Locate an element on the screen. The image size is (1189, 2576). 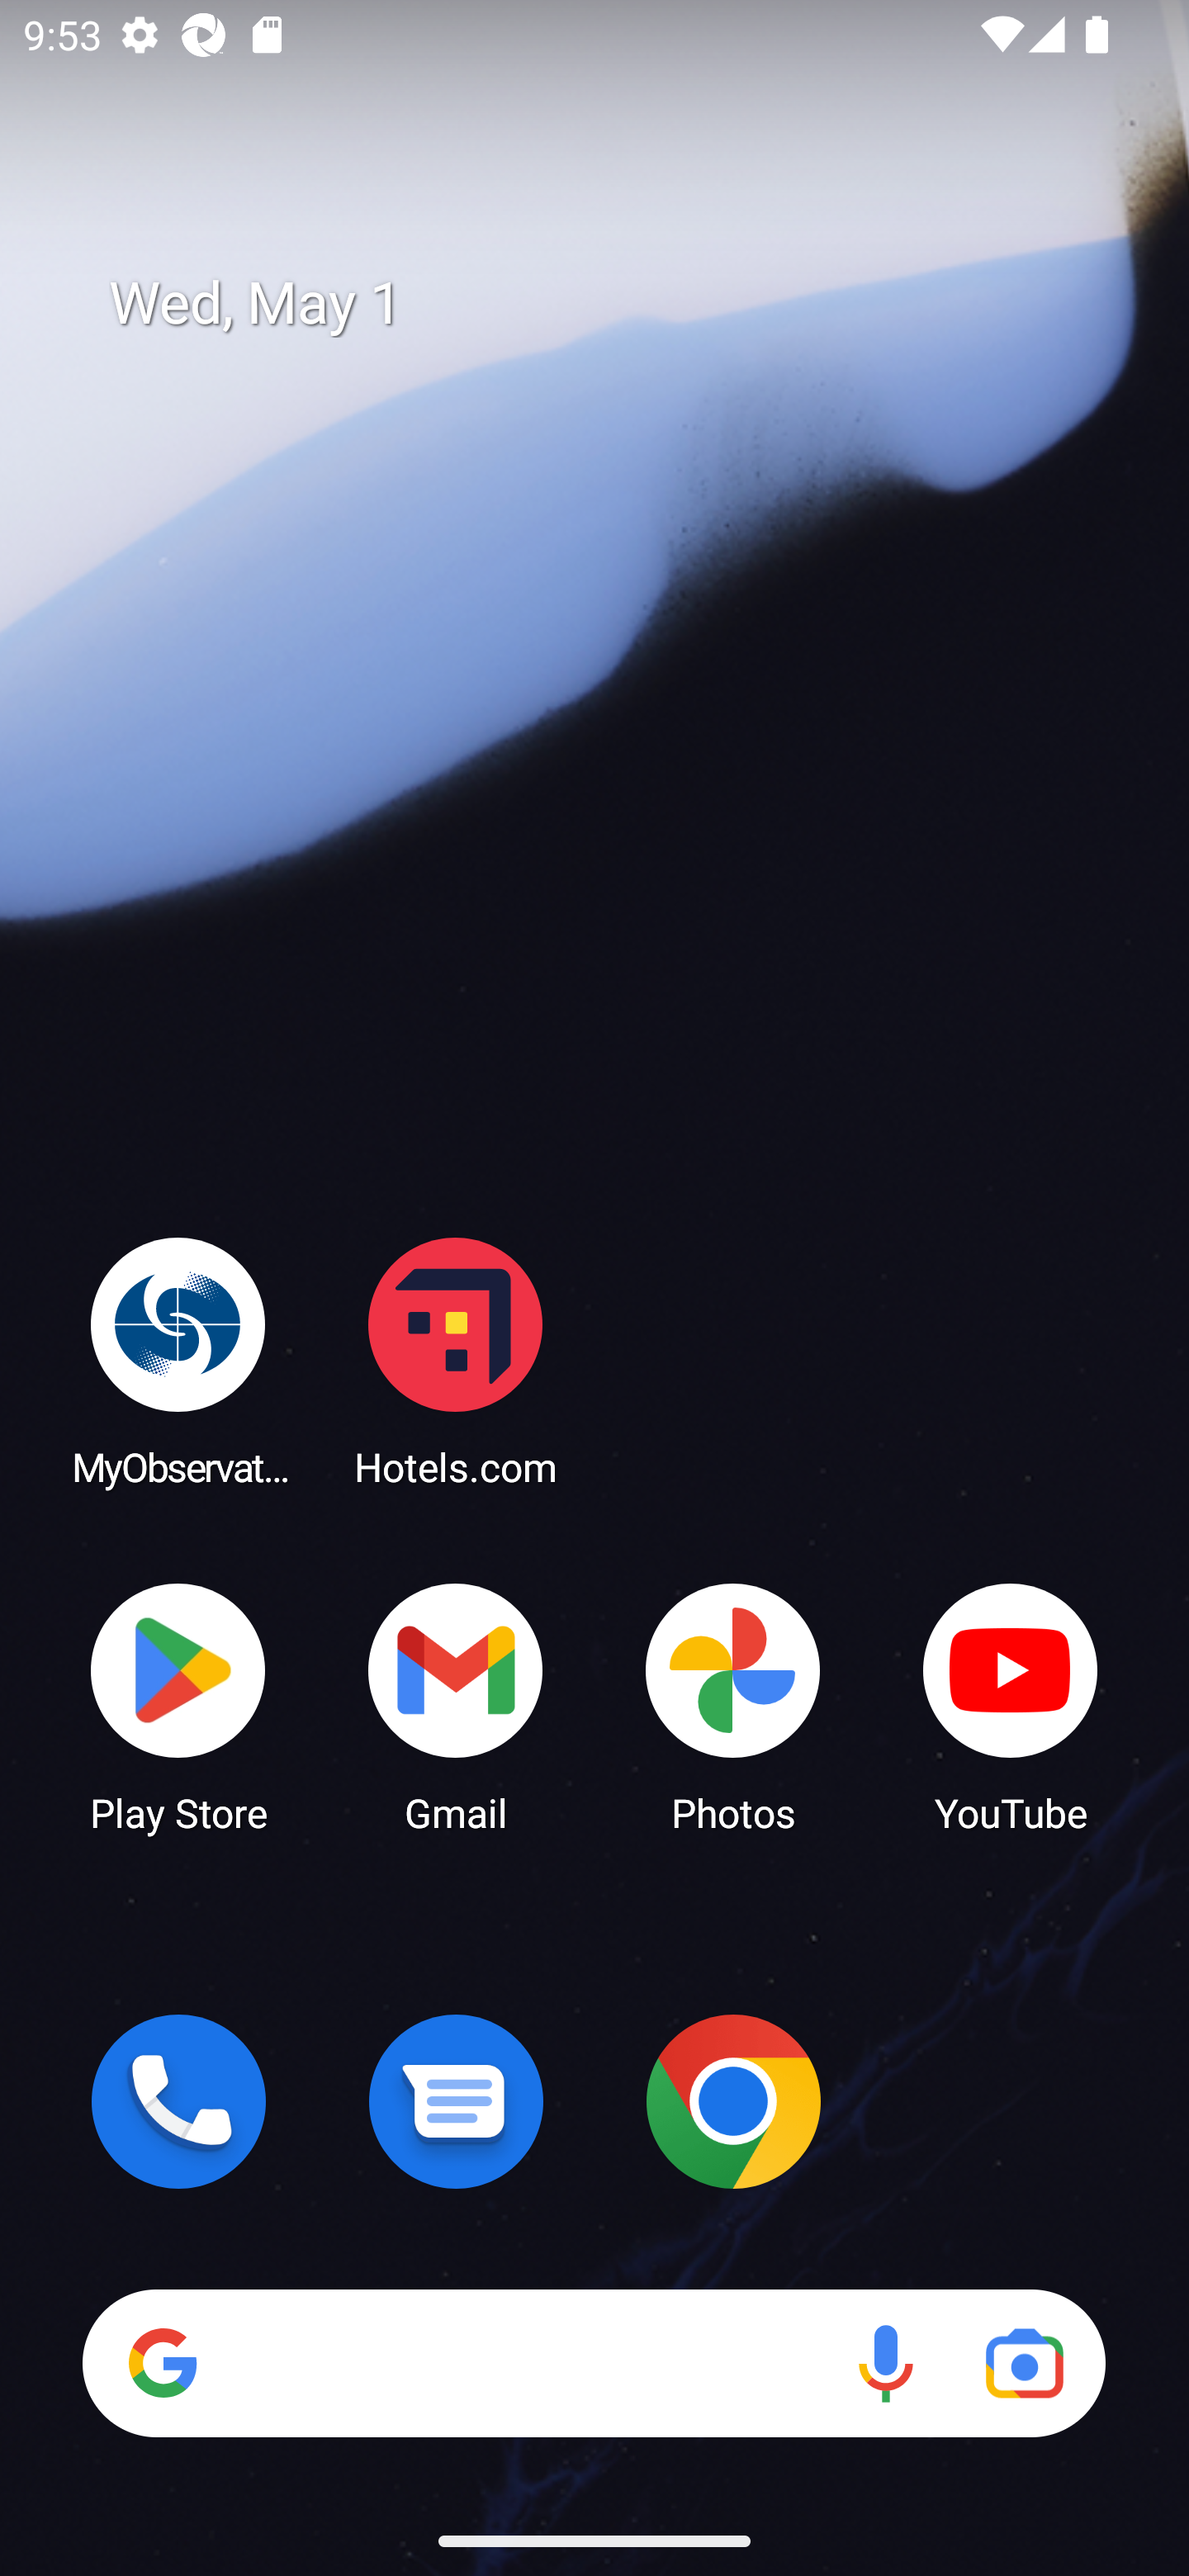
Phone is located at coordinates (178, 2101).